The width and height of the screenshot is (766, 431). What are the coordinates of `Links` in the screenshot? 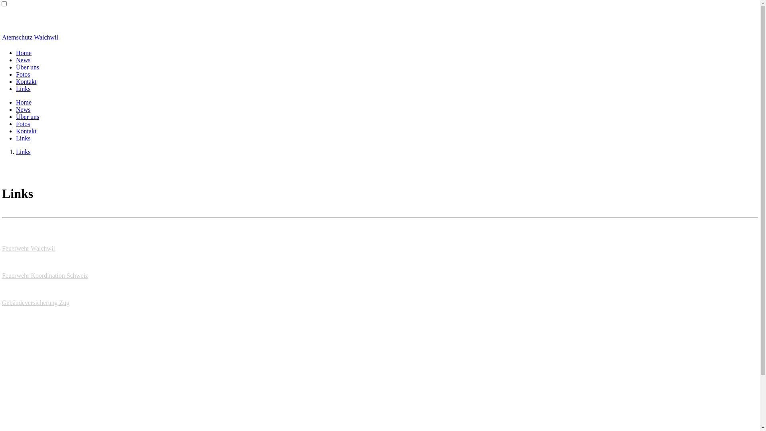 It's located at (23, 152).